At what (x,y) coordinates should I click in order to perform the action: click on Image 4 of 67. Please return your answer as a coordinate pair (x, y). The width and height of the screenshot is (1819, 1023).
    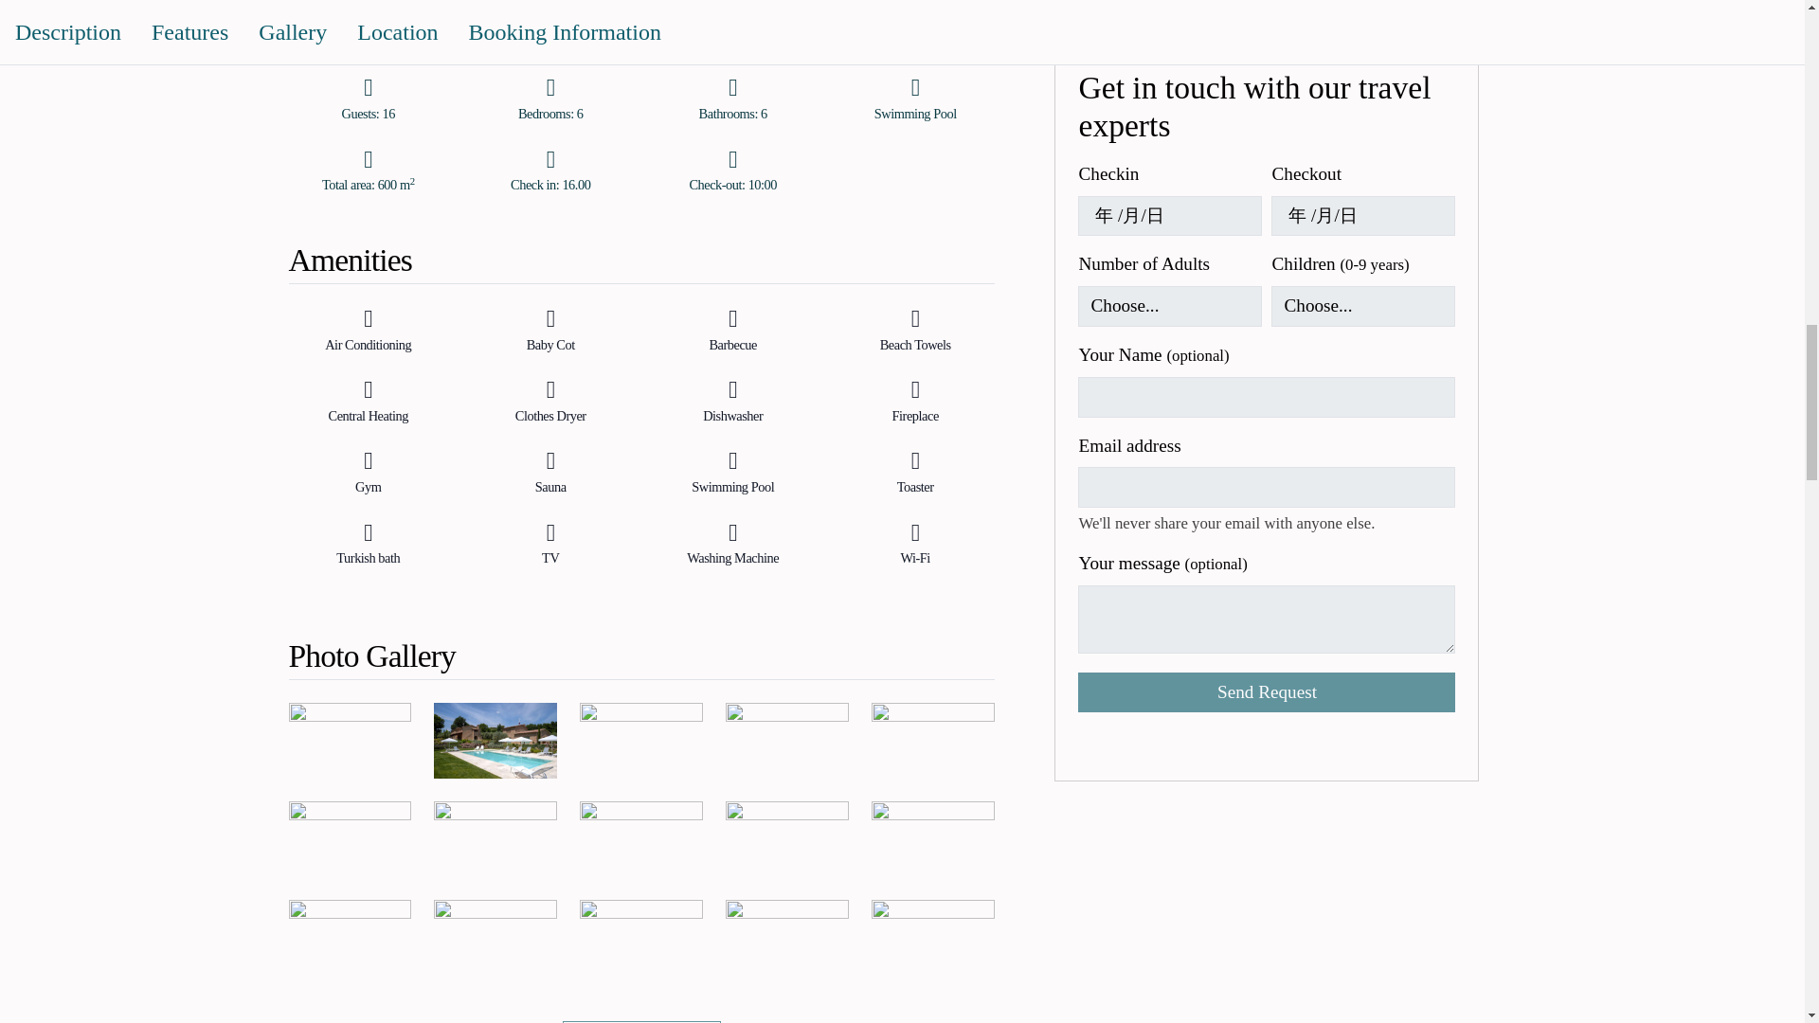
    Looking at the image, I should click on (787, 740).